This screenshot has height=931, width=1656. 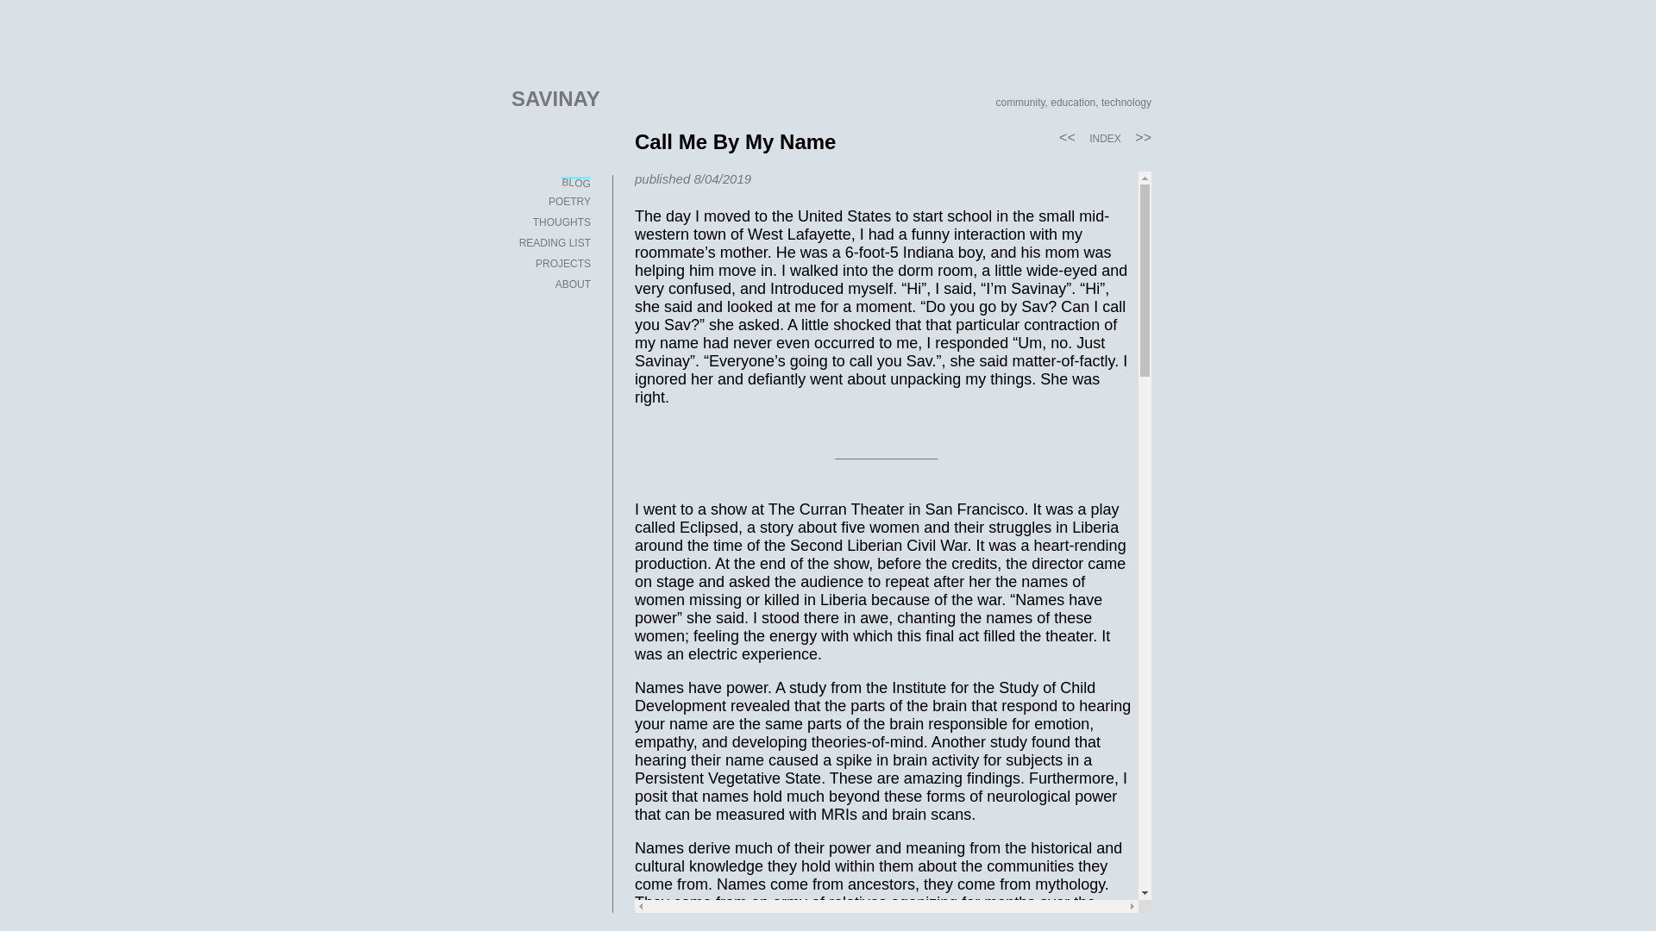 I want to click on INDEX, so click(x=1105, y=139).